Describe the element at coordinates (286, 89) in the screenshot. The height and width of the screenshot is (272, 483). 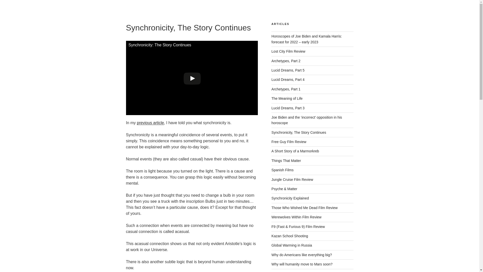
I see `Archetypes, Part 1` at that location.